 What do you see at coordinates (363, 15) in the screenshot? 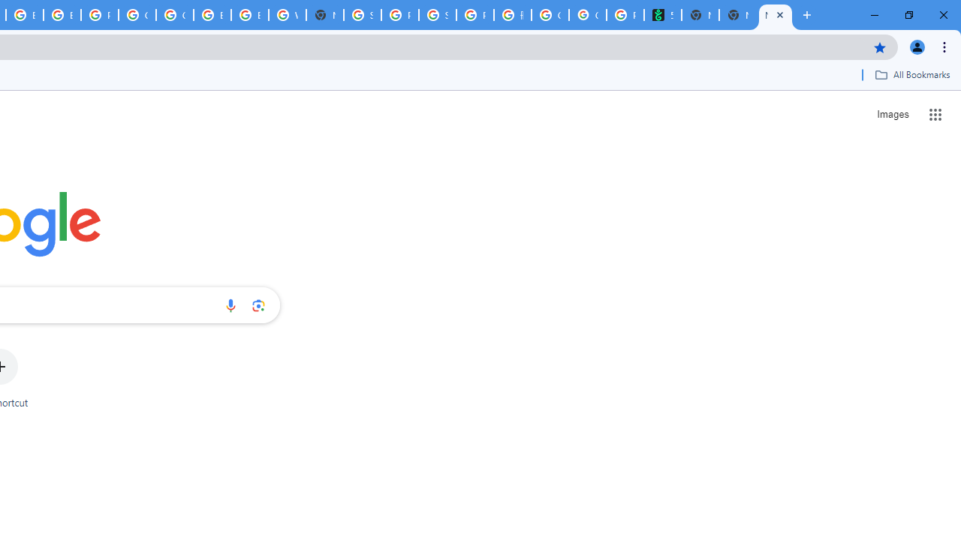
I see `Sign in - Google Accounts` at bounding box center [363, 15].